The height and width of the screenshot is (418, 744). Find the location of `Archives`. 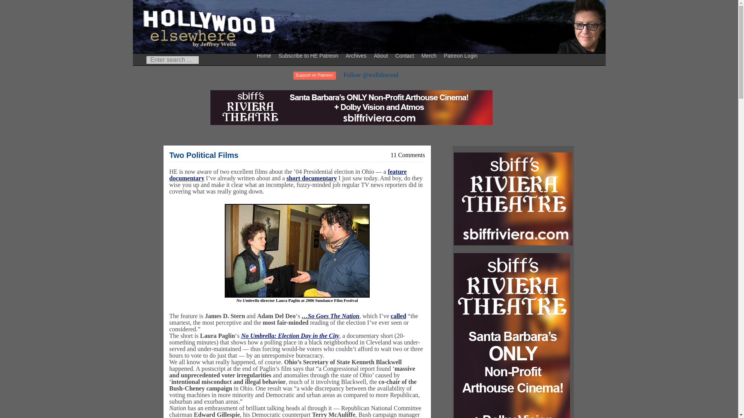

Archives is located at coordinates (357, 55).